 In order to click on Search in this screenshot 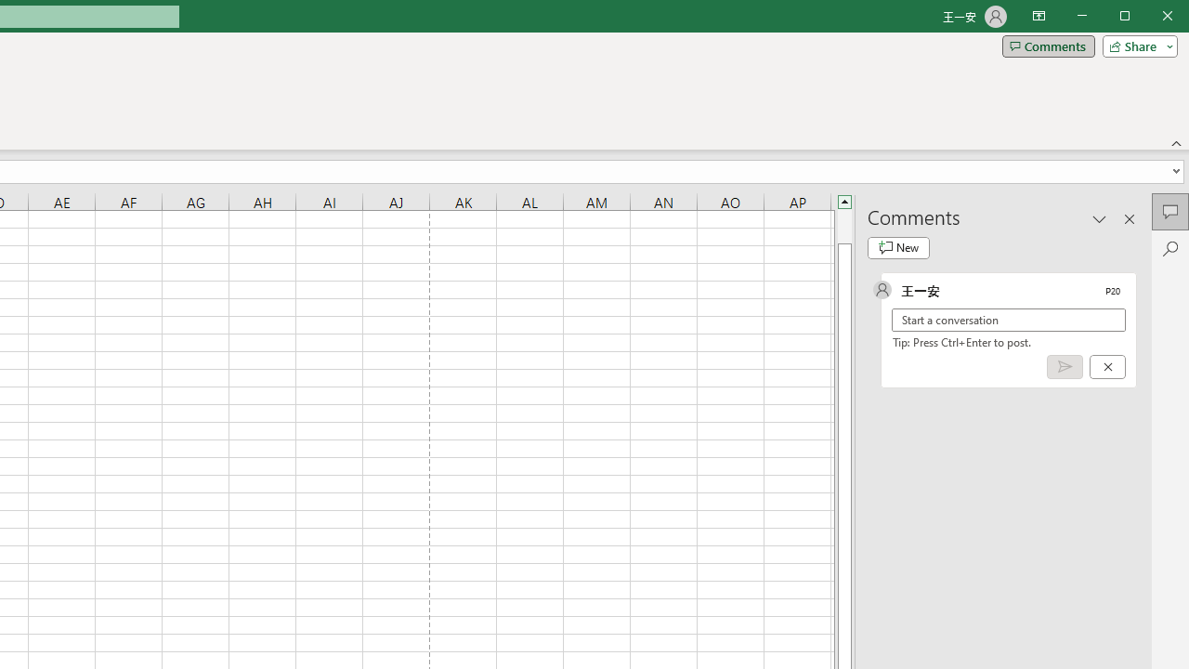, I will do `click(1170, 249)`.